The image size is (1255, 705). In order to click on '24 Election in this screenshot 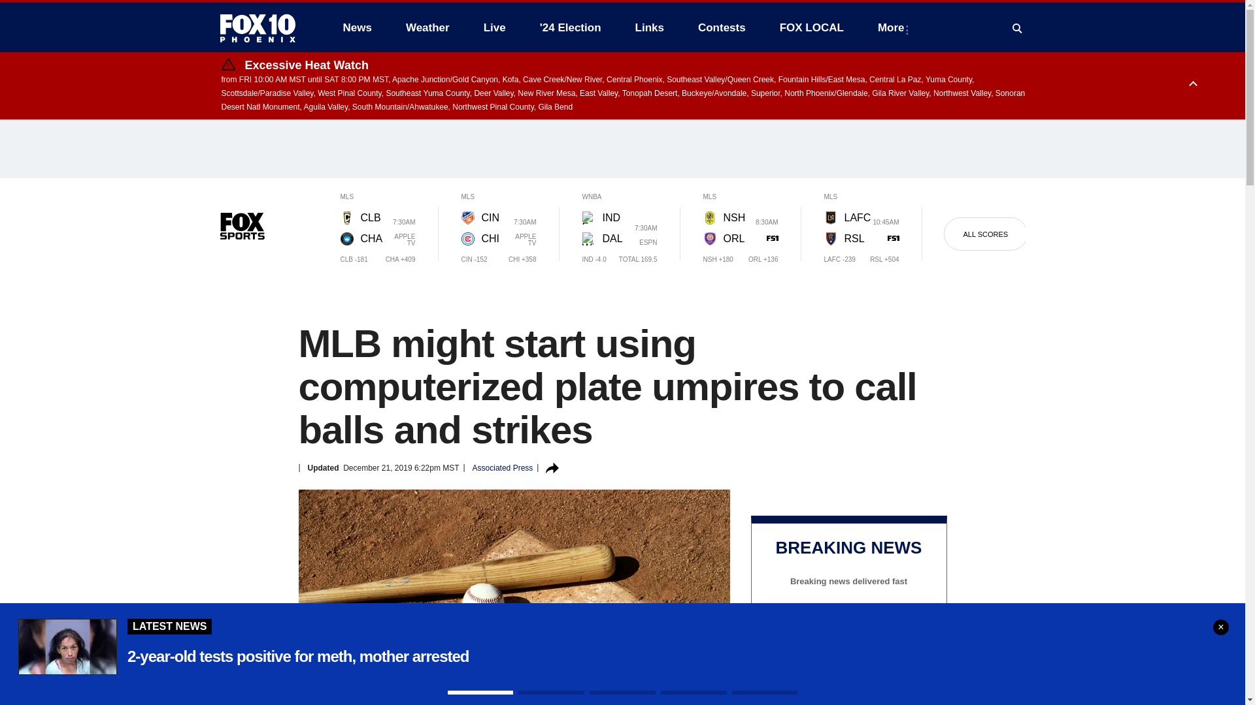, I will do `click(571, 27)`.